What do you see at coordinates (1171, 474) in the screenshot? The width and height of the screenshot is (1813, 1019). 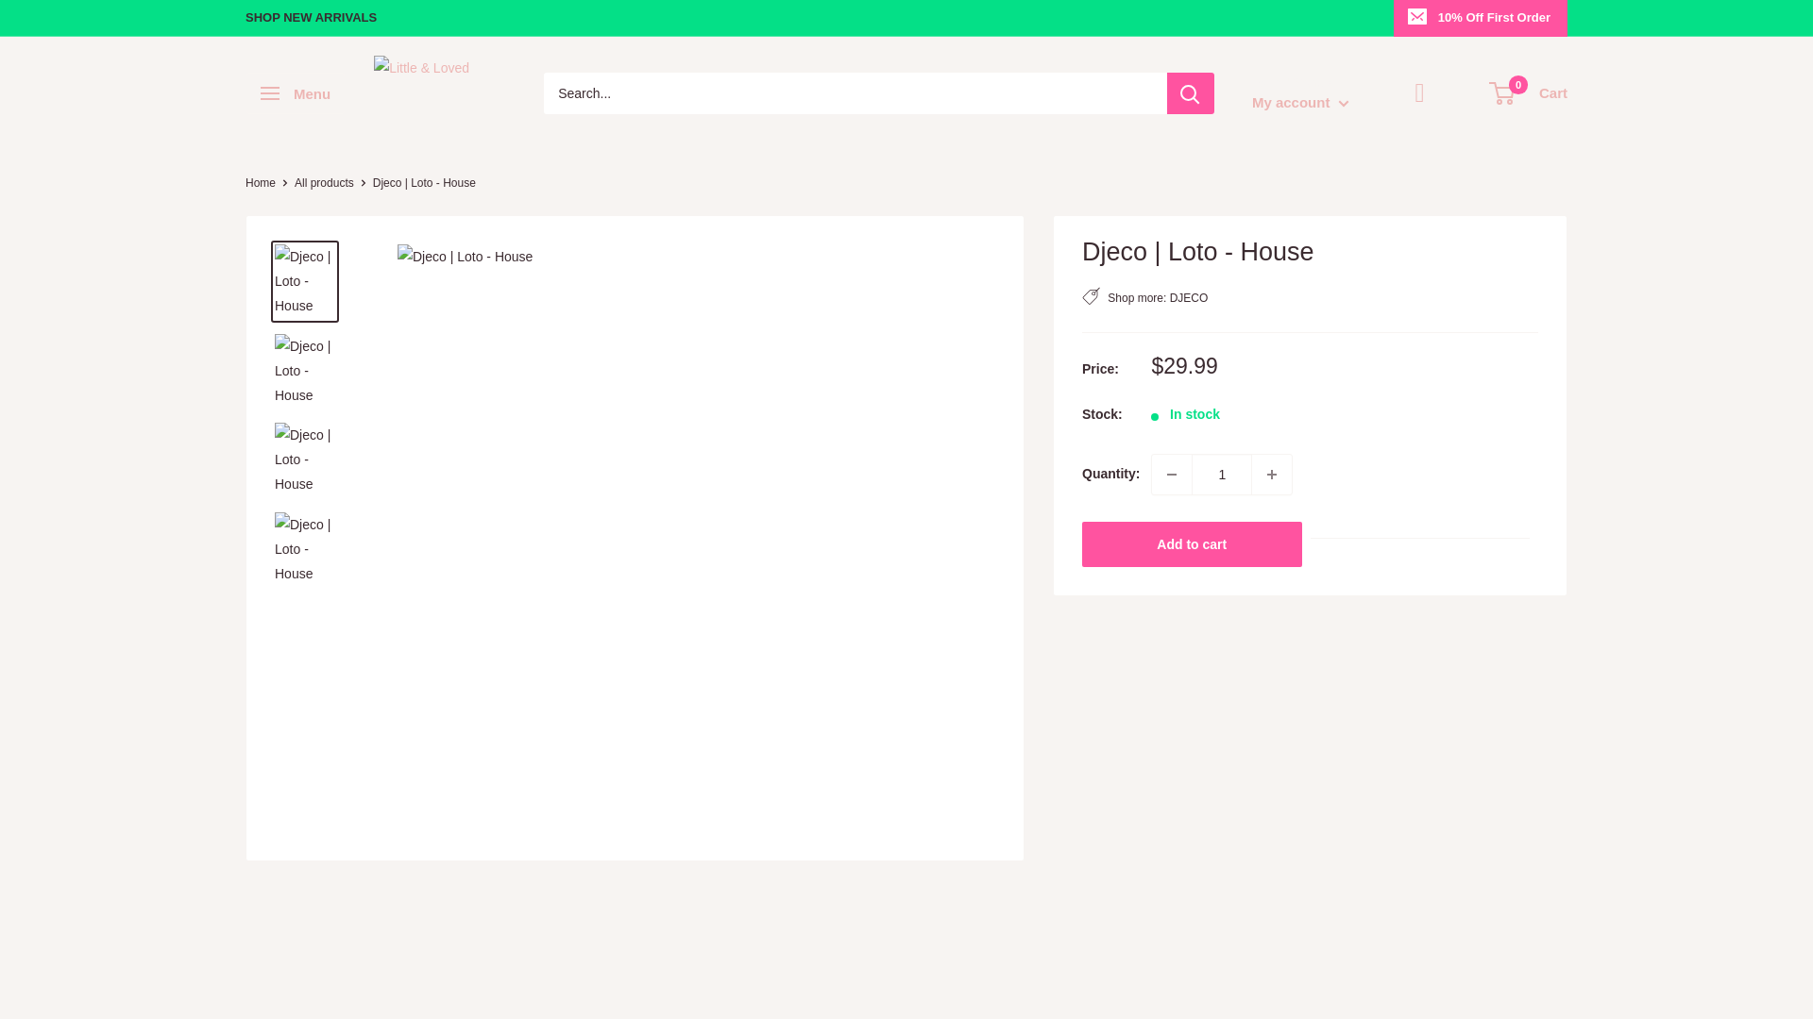 I see `Decrease quantity by 1` at bounding box center [1171, 474].